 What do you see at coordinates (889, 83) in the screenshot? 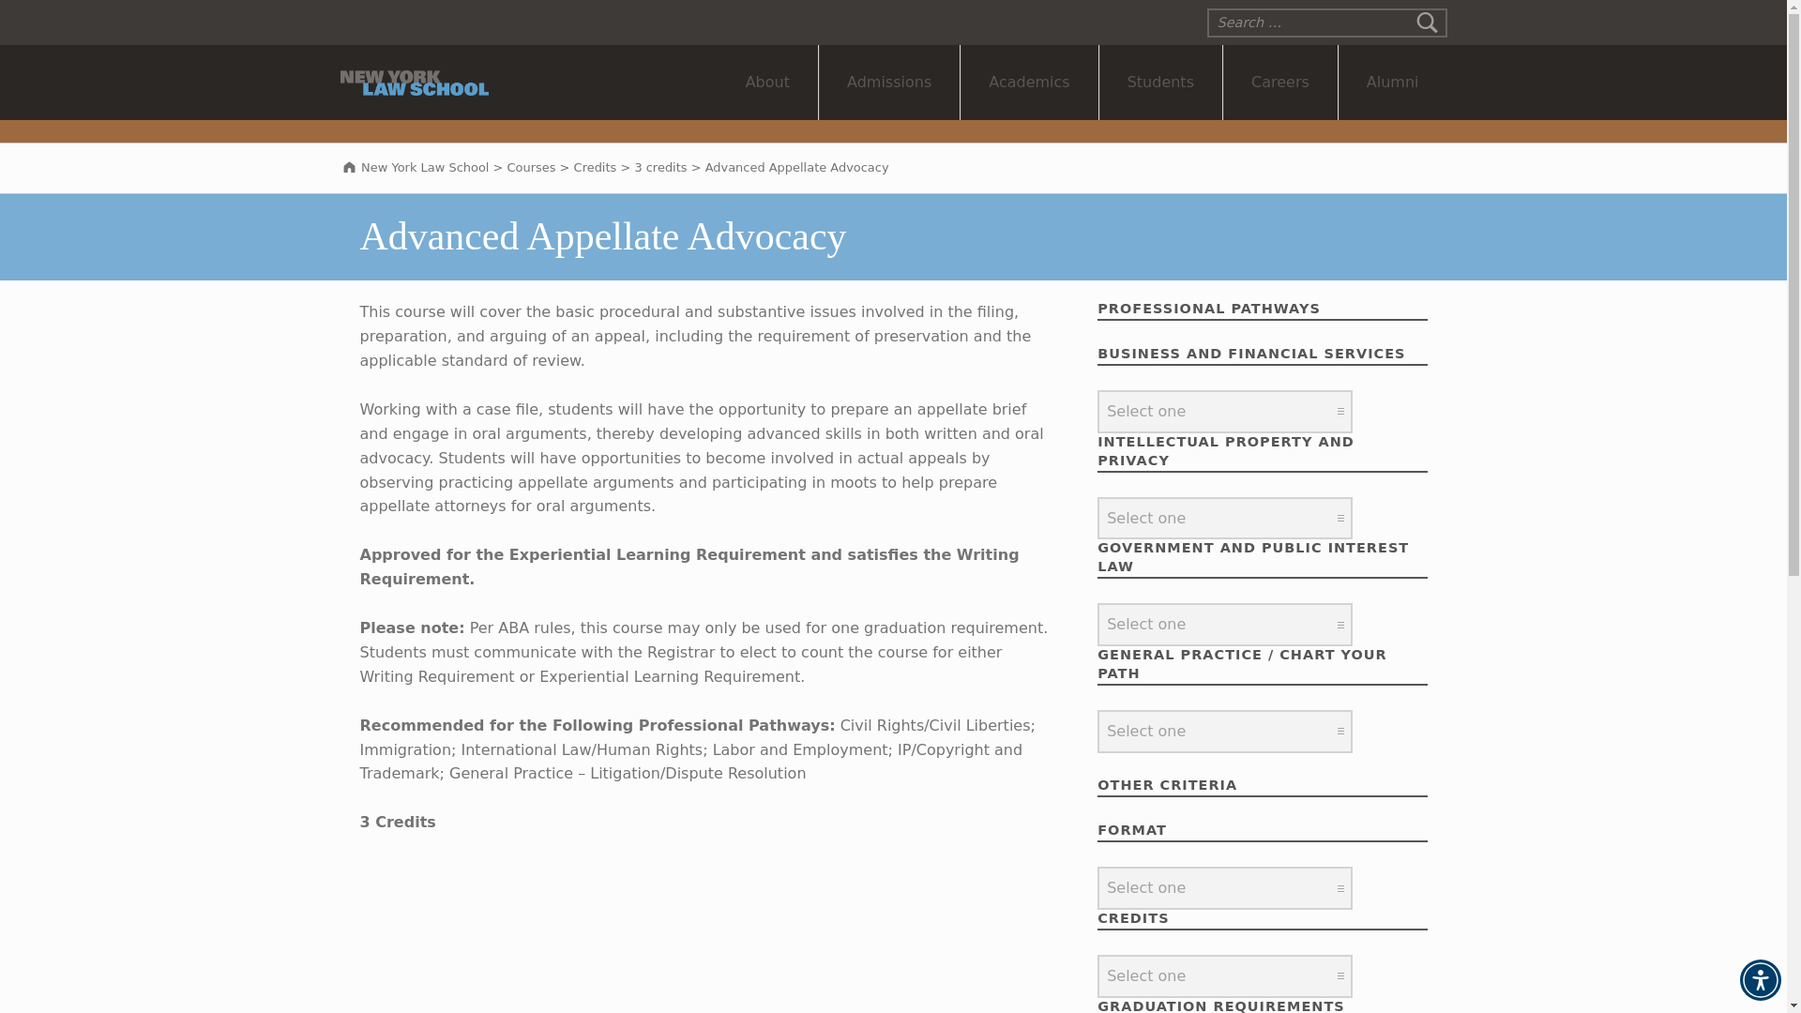
I see `Admissions` at bounding box center [889, 83].